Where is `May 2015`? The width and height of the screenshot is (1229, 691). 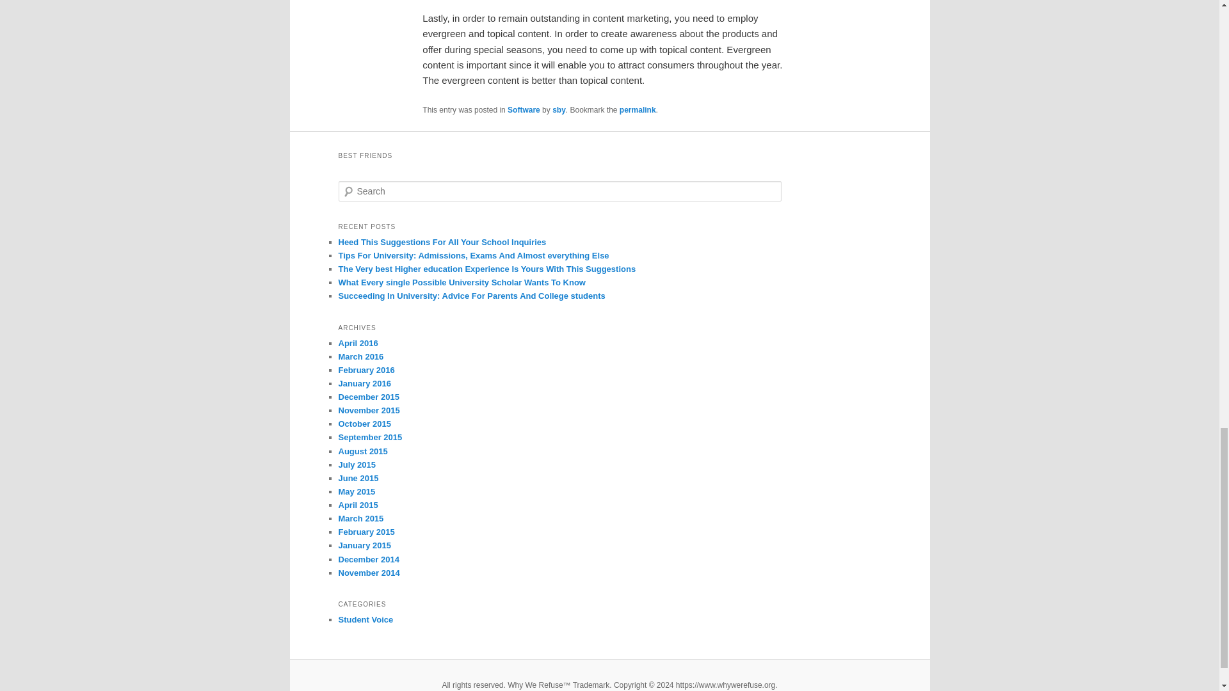
May 2015 is located at coordinates (356, 491).